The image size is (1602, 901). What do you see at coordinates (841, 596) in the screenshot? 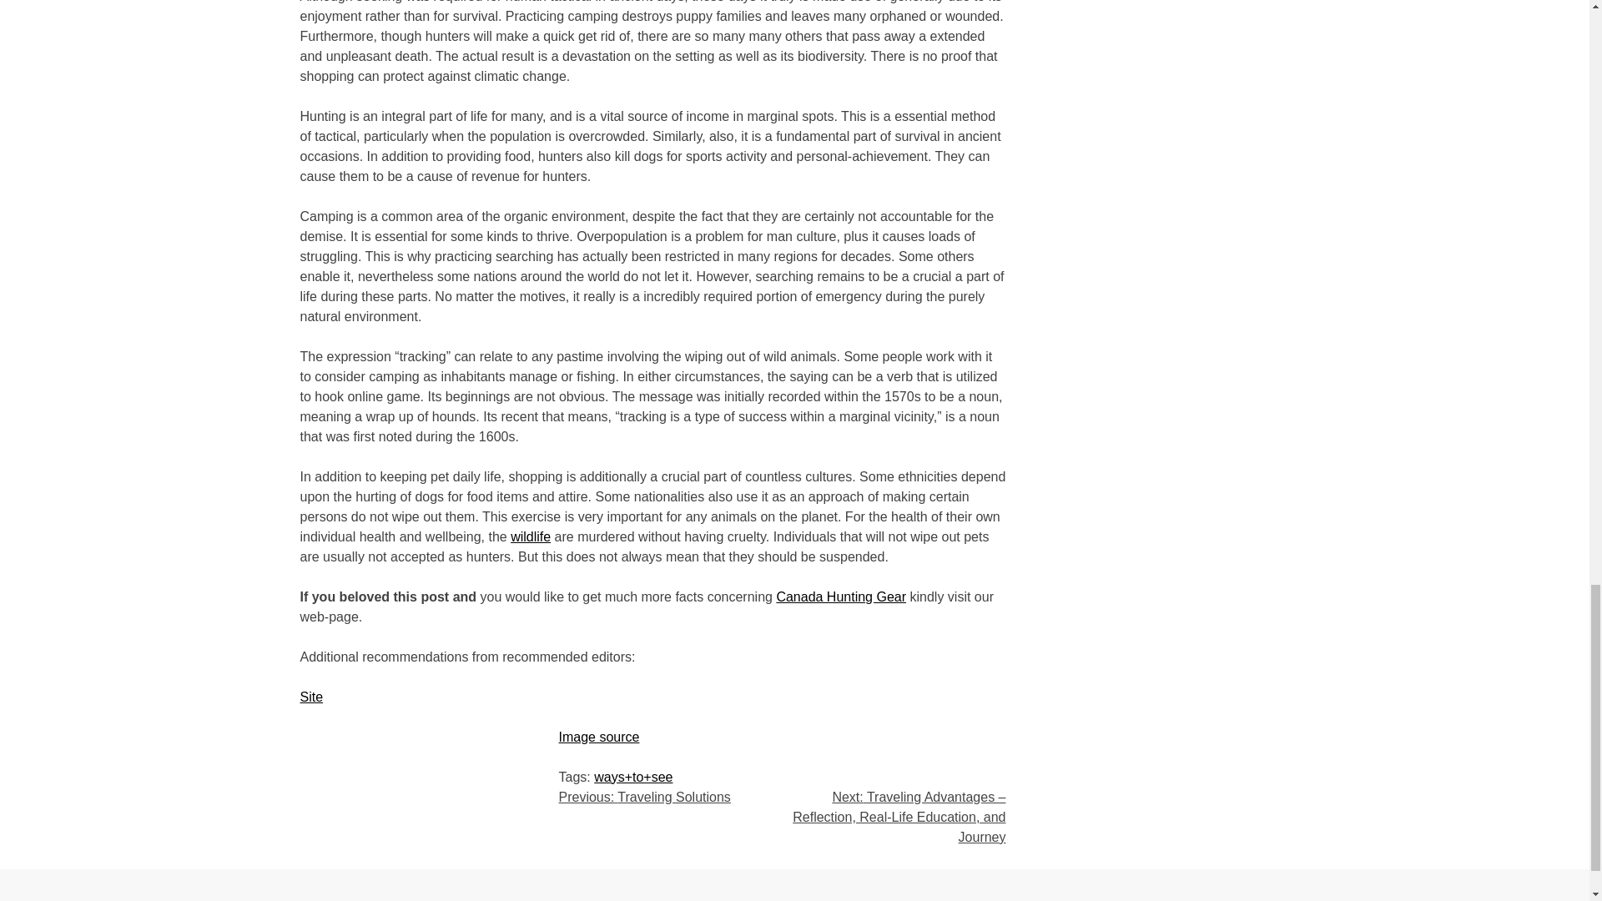
I see `Canada Hunting Gear` at bounding box center [841, 596].